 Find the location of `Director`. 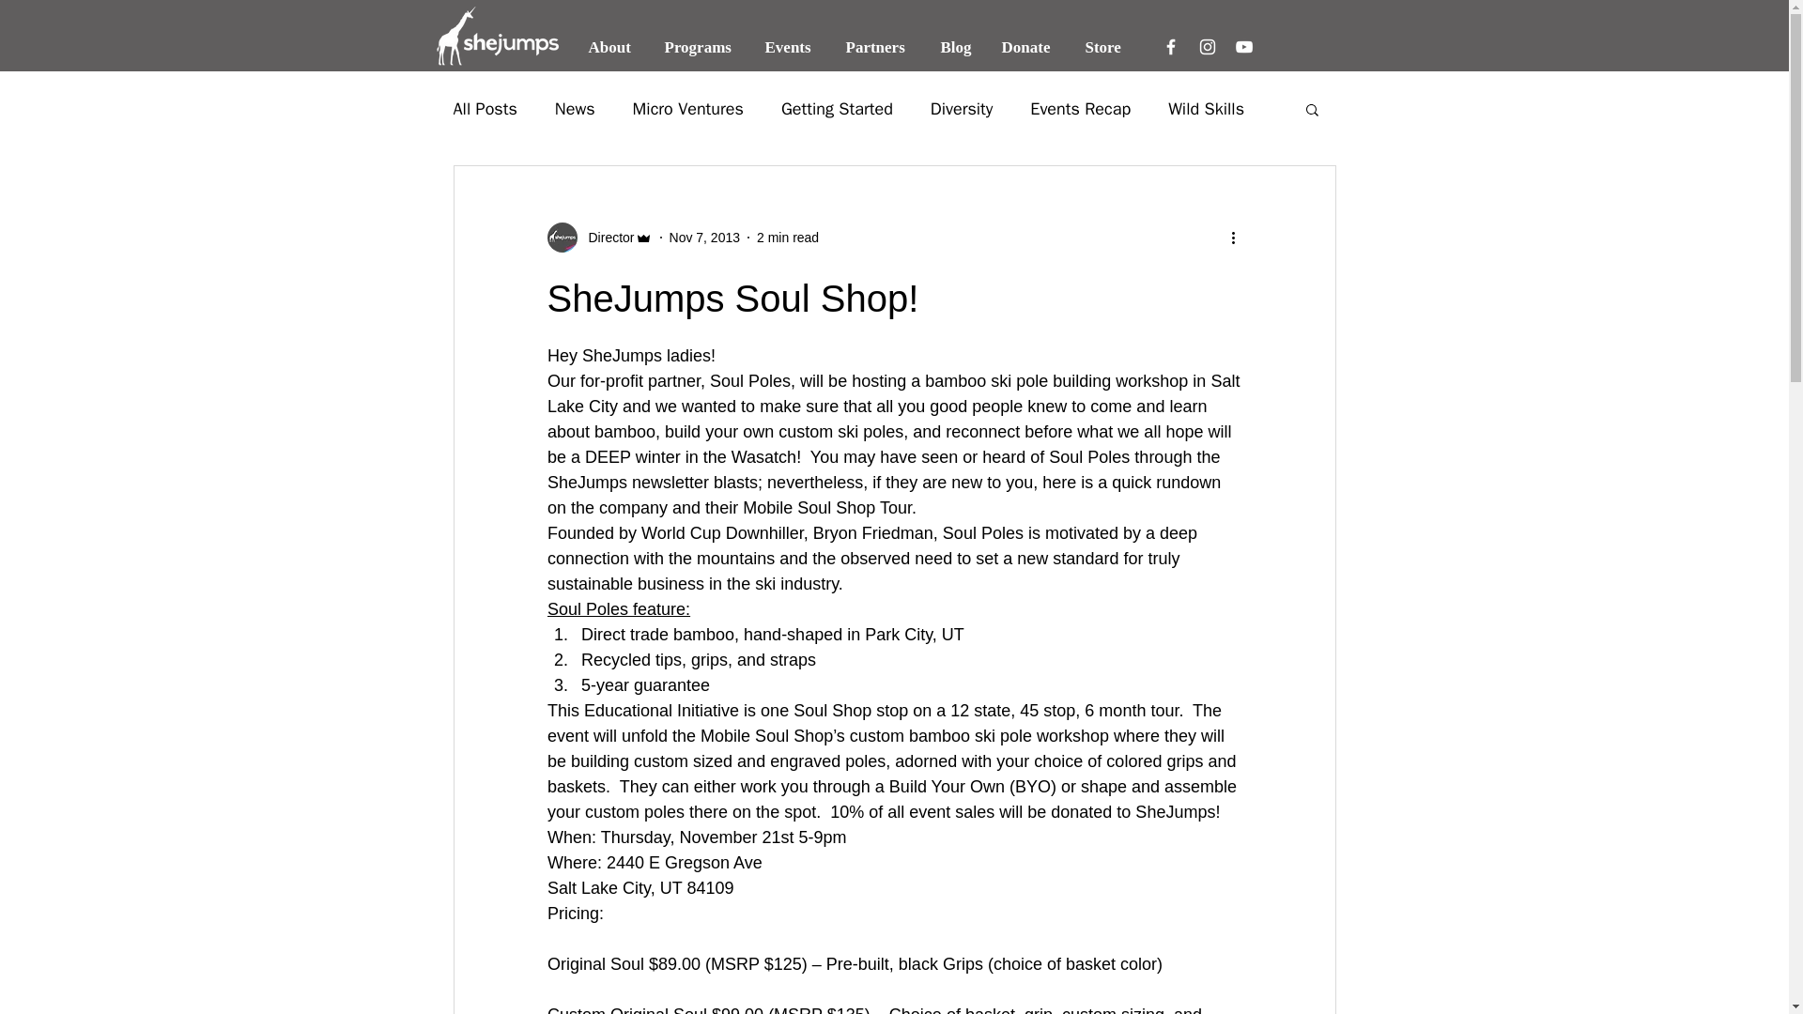

Director is located at coordinates (605, 237).